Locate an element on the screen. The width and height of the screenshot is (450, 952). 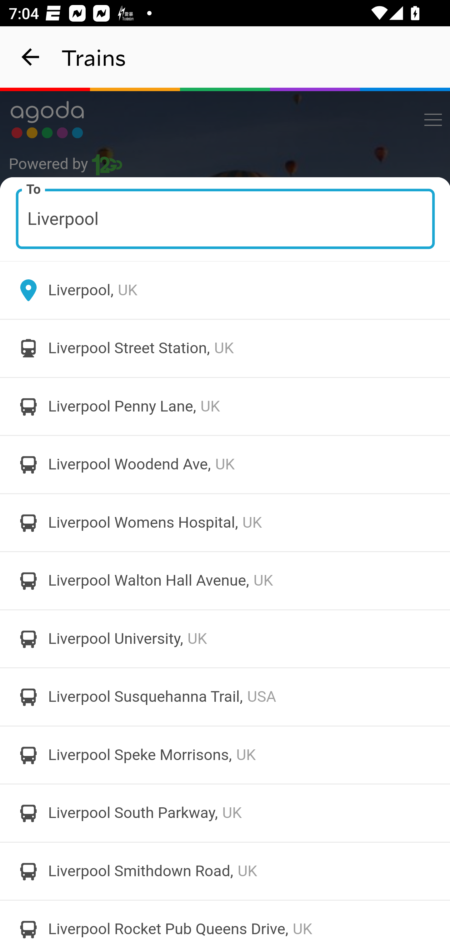
Liverpool Street Station,UK is located at coordinates (225, 348).